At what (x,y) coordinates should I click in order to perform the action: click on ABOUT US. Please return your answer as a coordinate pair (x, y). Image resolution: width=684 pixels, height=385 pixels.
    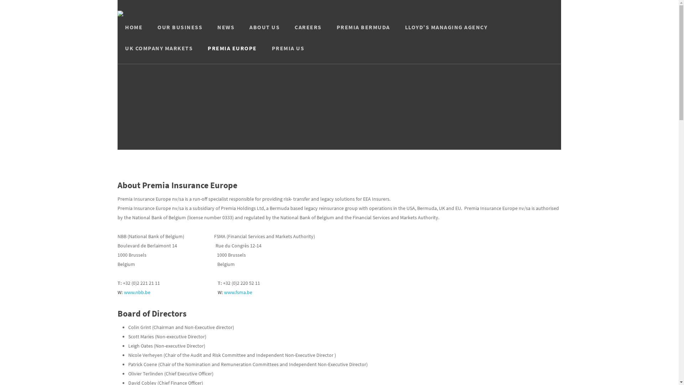
    Looking at the image, I should click on (264, 32).